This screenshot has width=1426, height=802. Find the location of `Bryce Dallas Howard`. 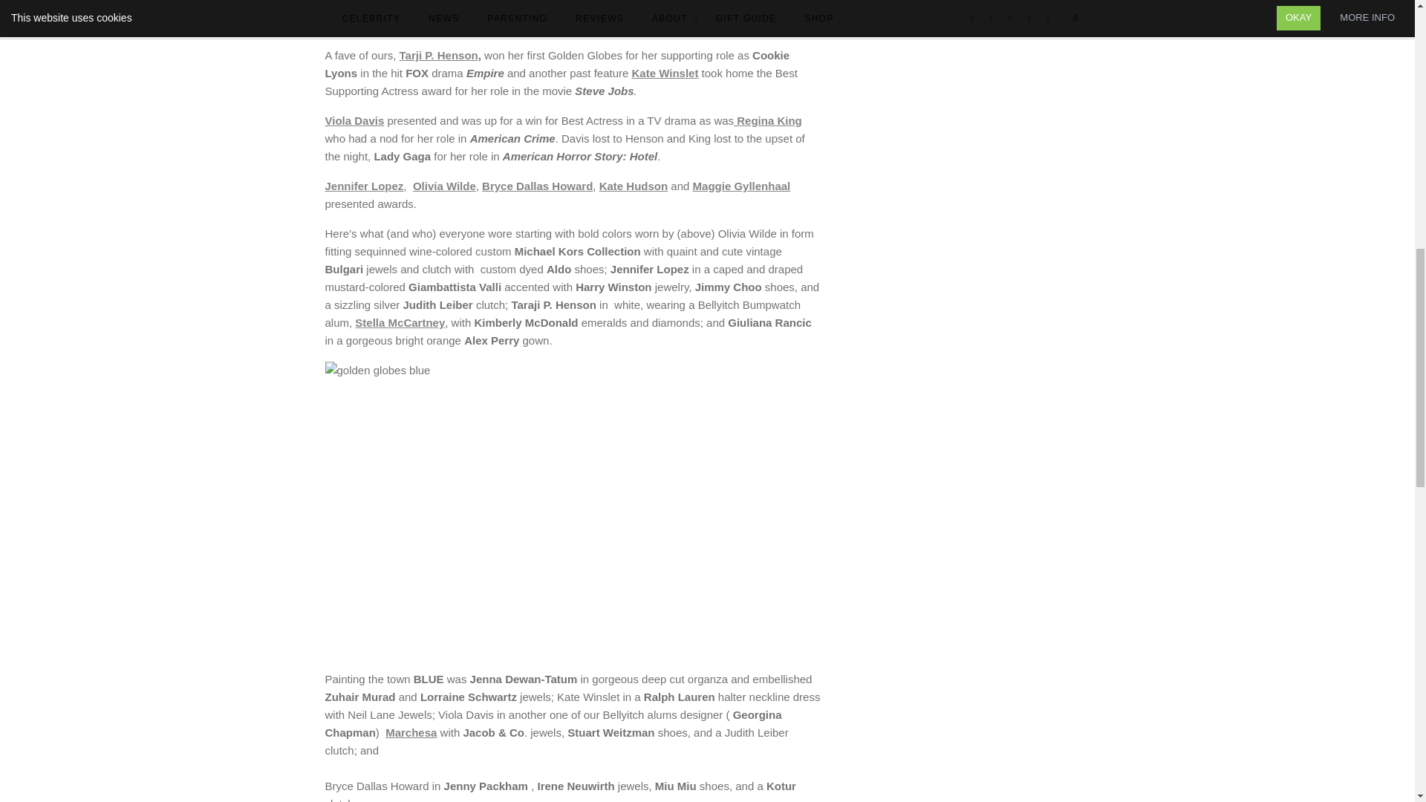

Bryce Dallas Howard is located at coordinates (537, 186).